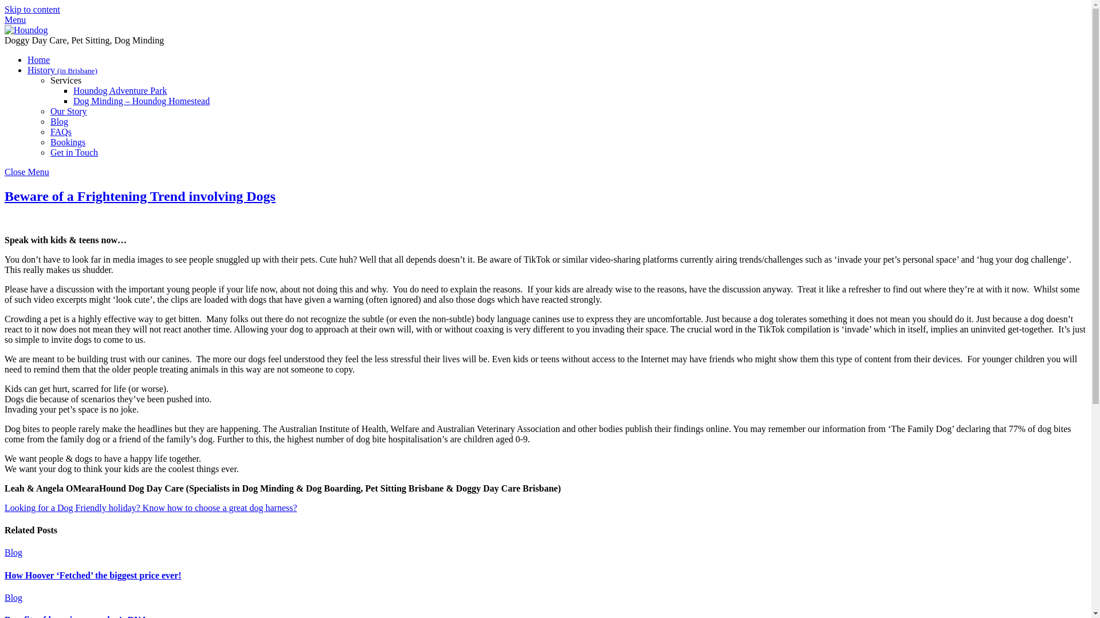 The image size is (1100, 618). I want to click on Menu, so click(15, 19).